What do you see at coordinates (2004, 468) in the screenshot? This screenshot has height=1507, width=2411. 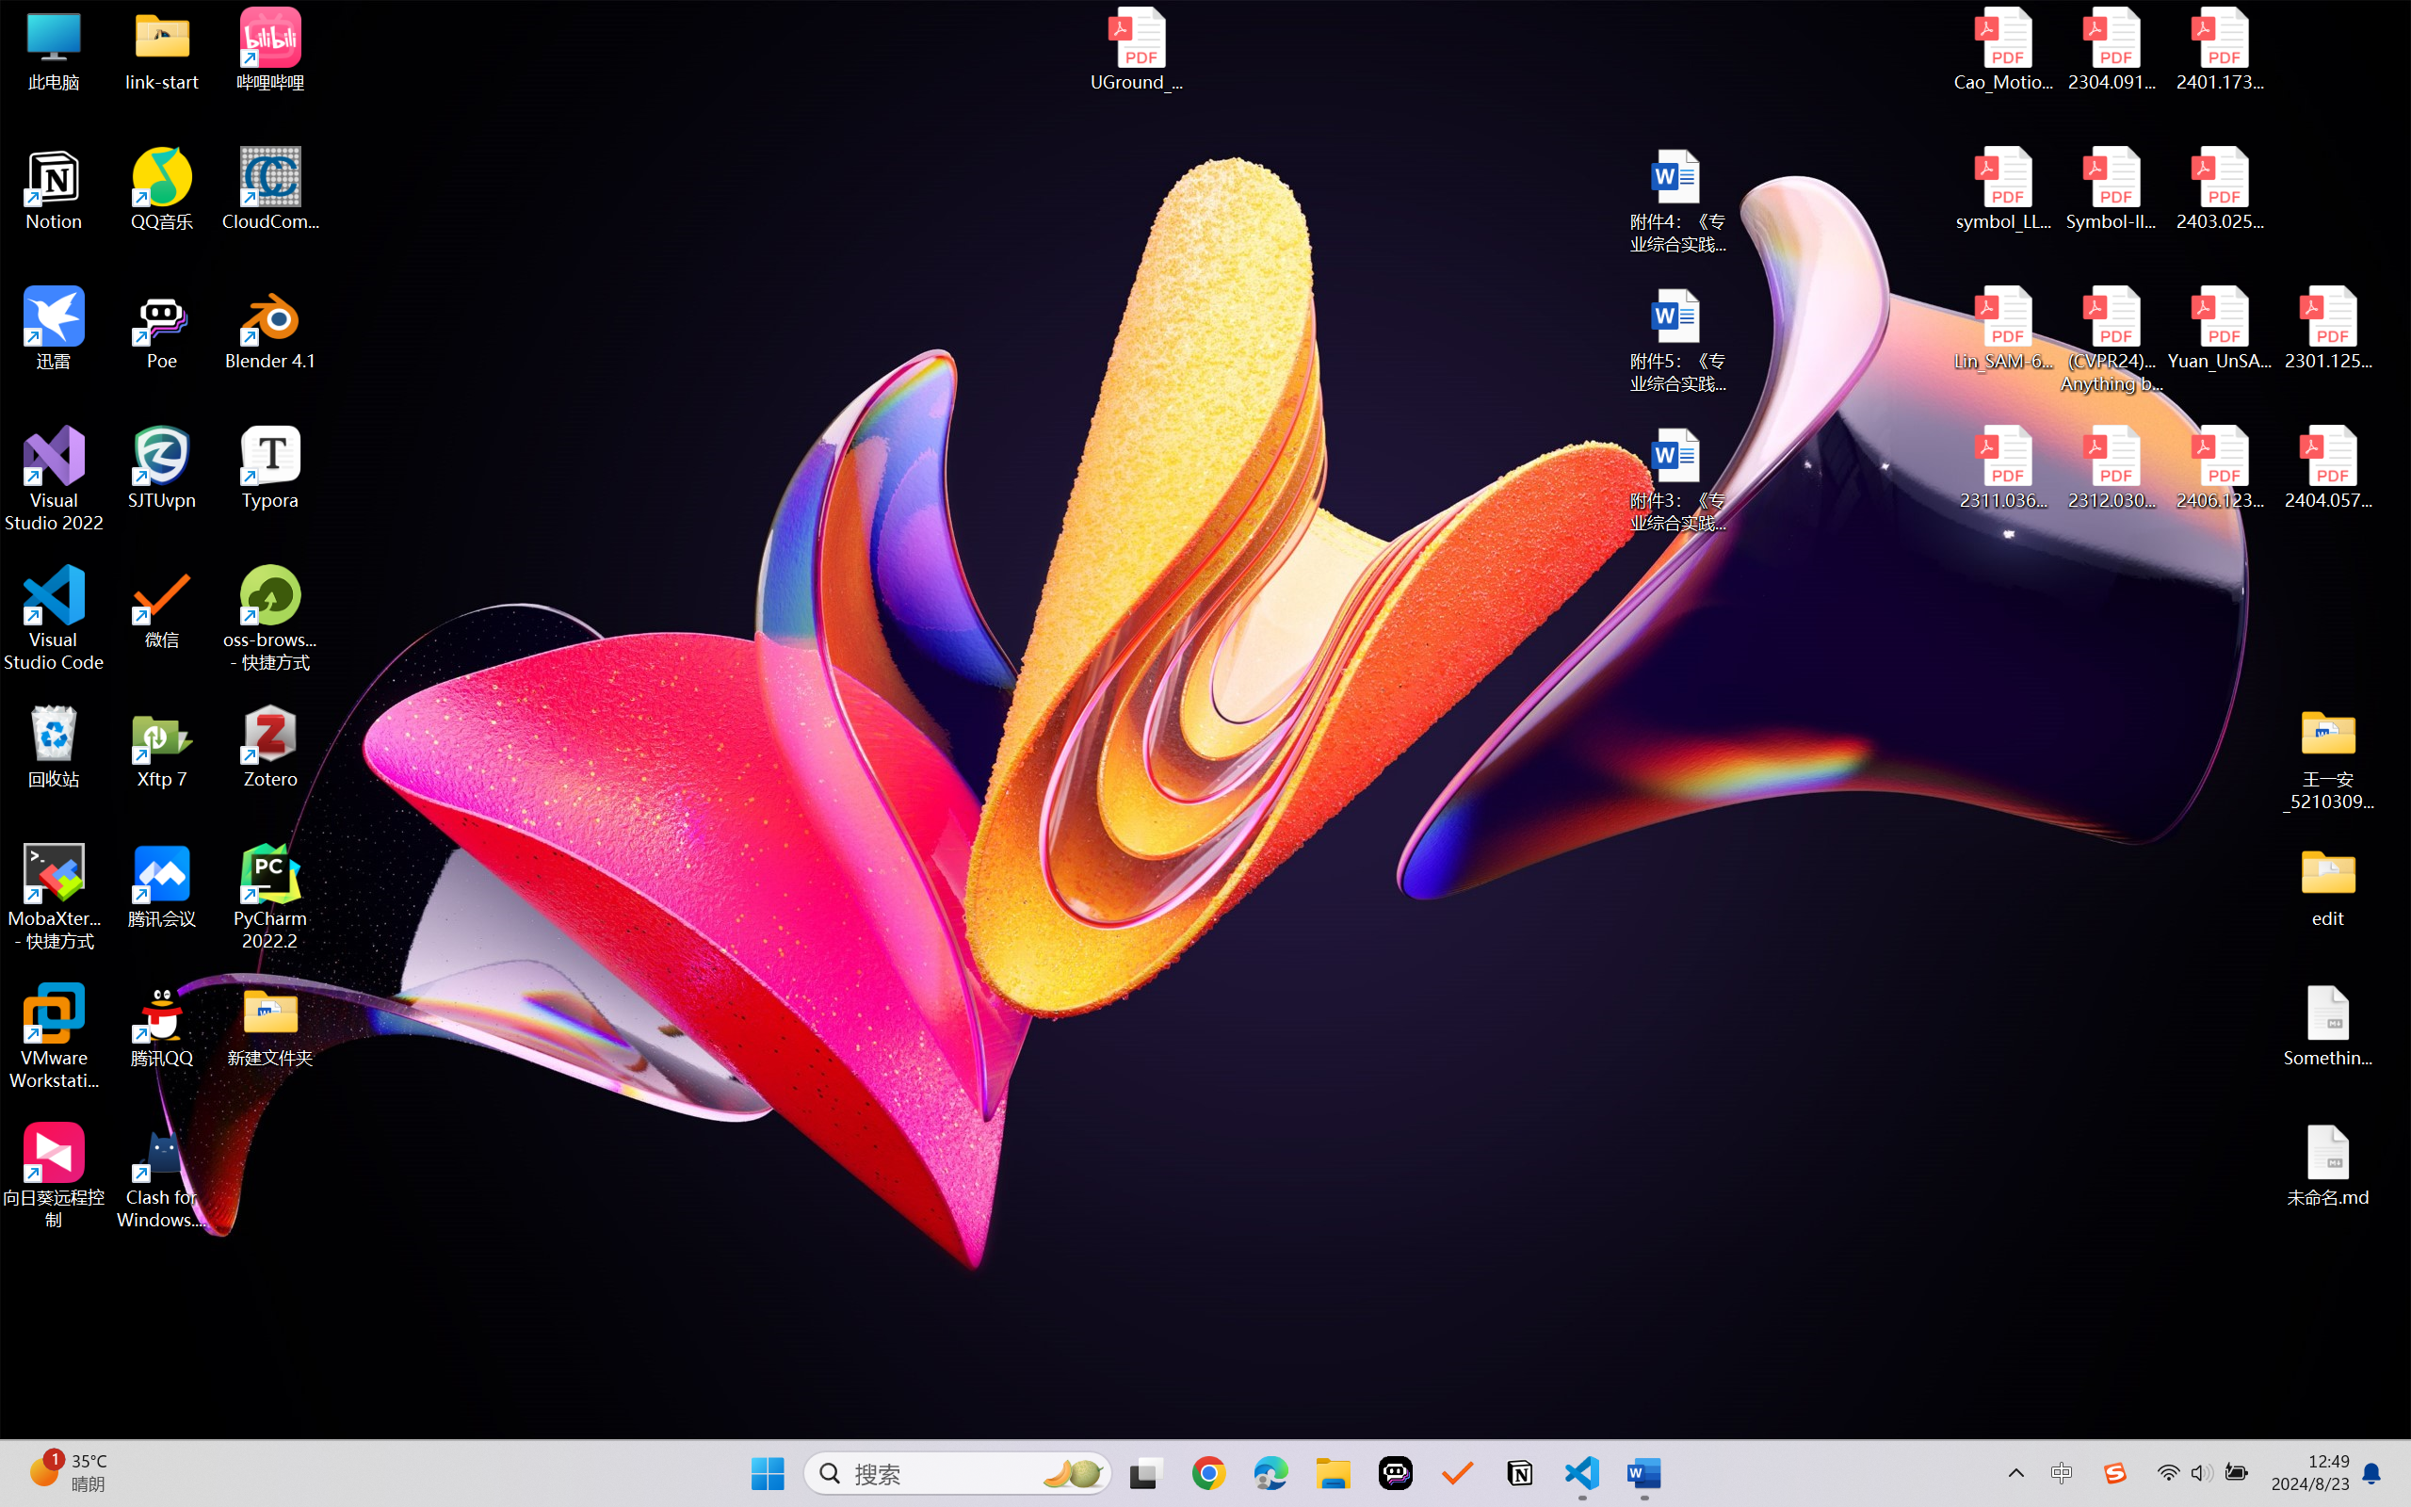 I see `2311.03658v2.pdf` at bounding box center [2004, 468].